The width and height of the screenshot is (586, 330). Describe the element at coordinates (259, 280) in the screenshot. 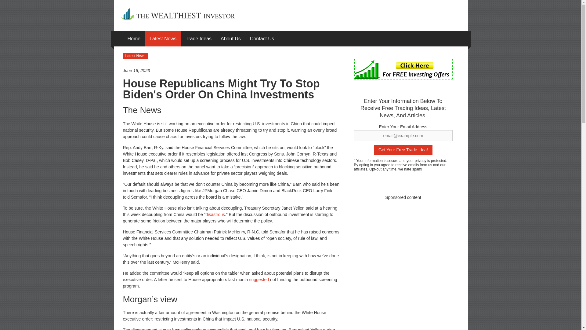

I see `suggested` at that location.